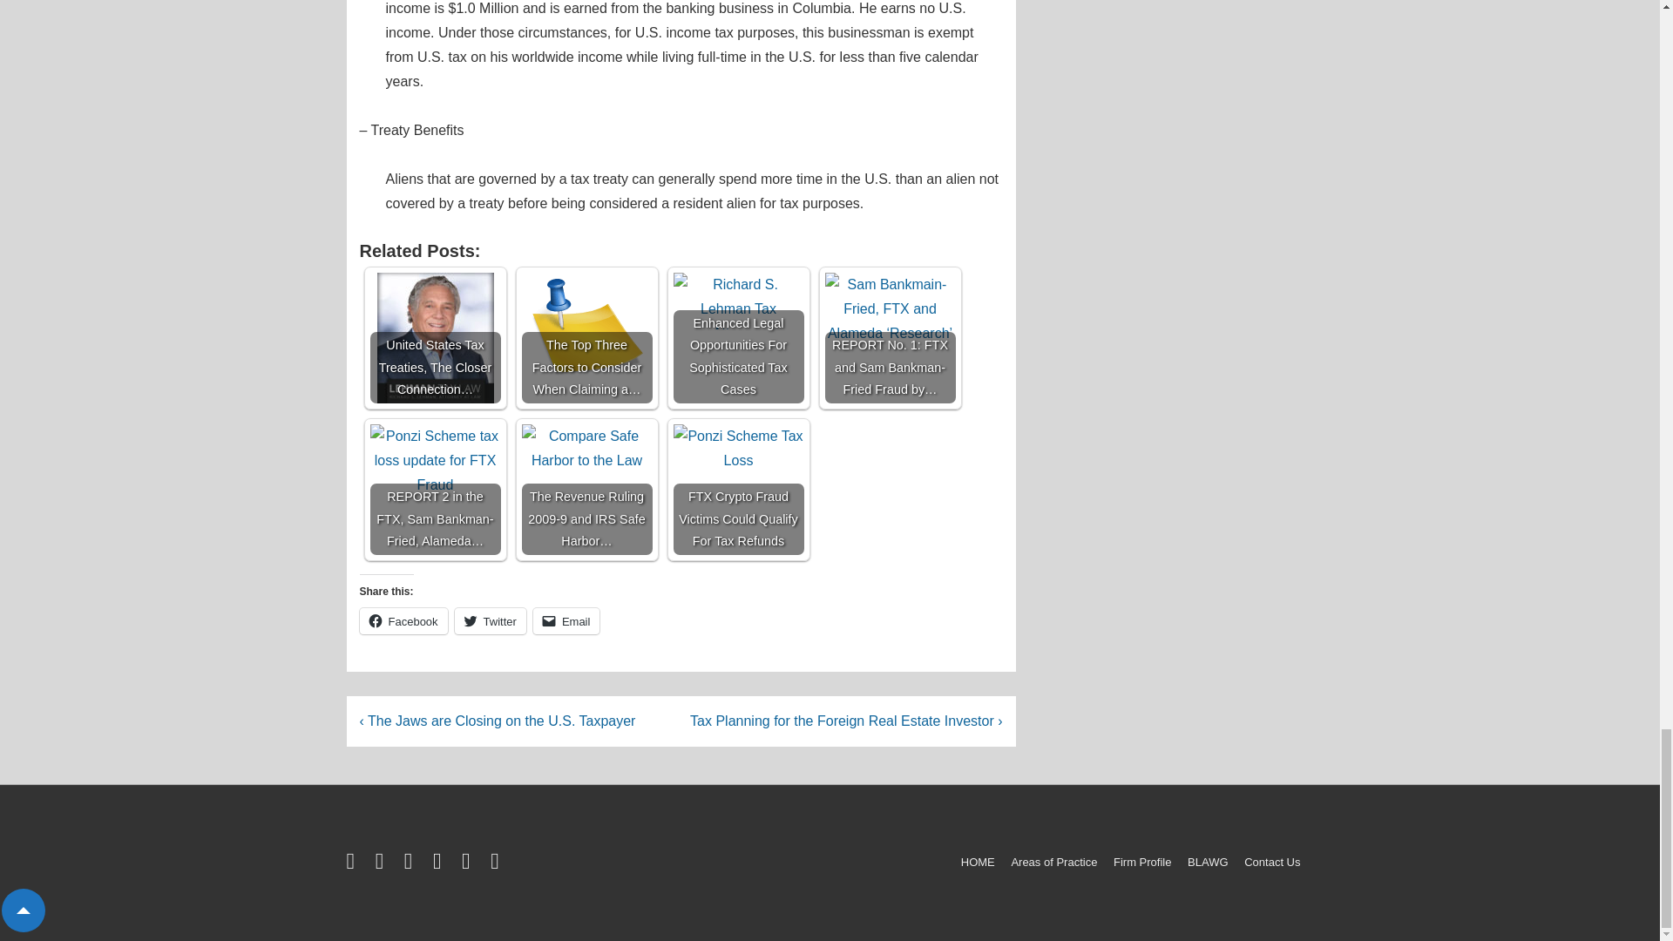  Describe the element at coordinates (403, 620) in the screenshot. I see `Click to share on Facebook` at that location.